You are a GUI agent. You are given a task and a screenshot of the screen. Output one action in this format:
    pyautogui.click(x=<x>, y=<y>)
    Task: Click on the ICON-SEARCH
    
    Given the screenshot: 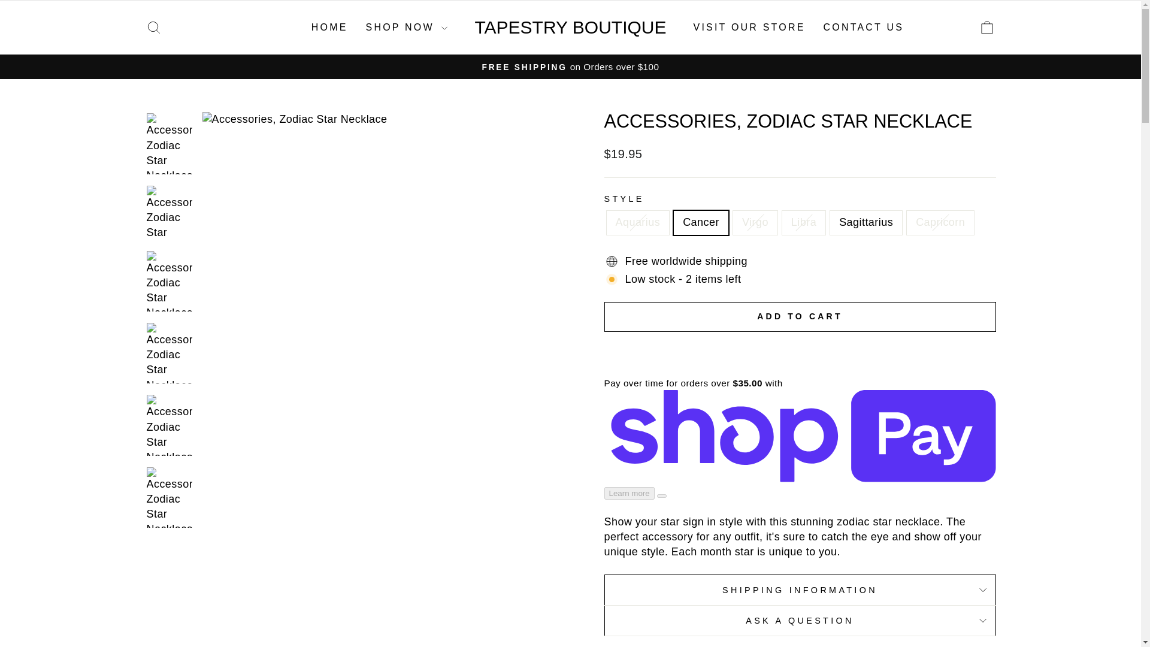 What is the action you would take?
    pyautogui.click(x=153, y=28)
    